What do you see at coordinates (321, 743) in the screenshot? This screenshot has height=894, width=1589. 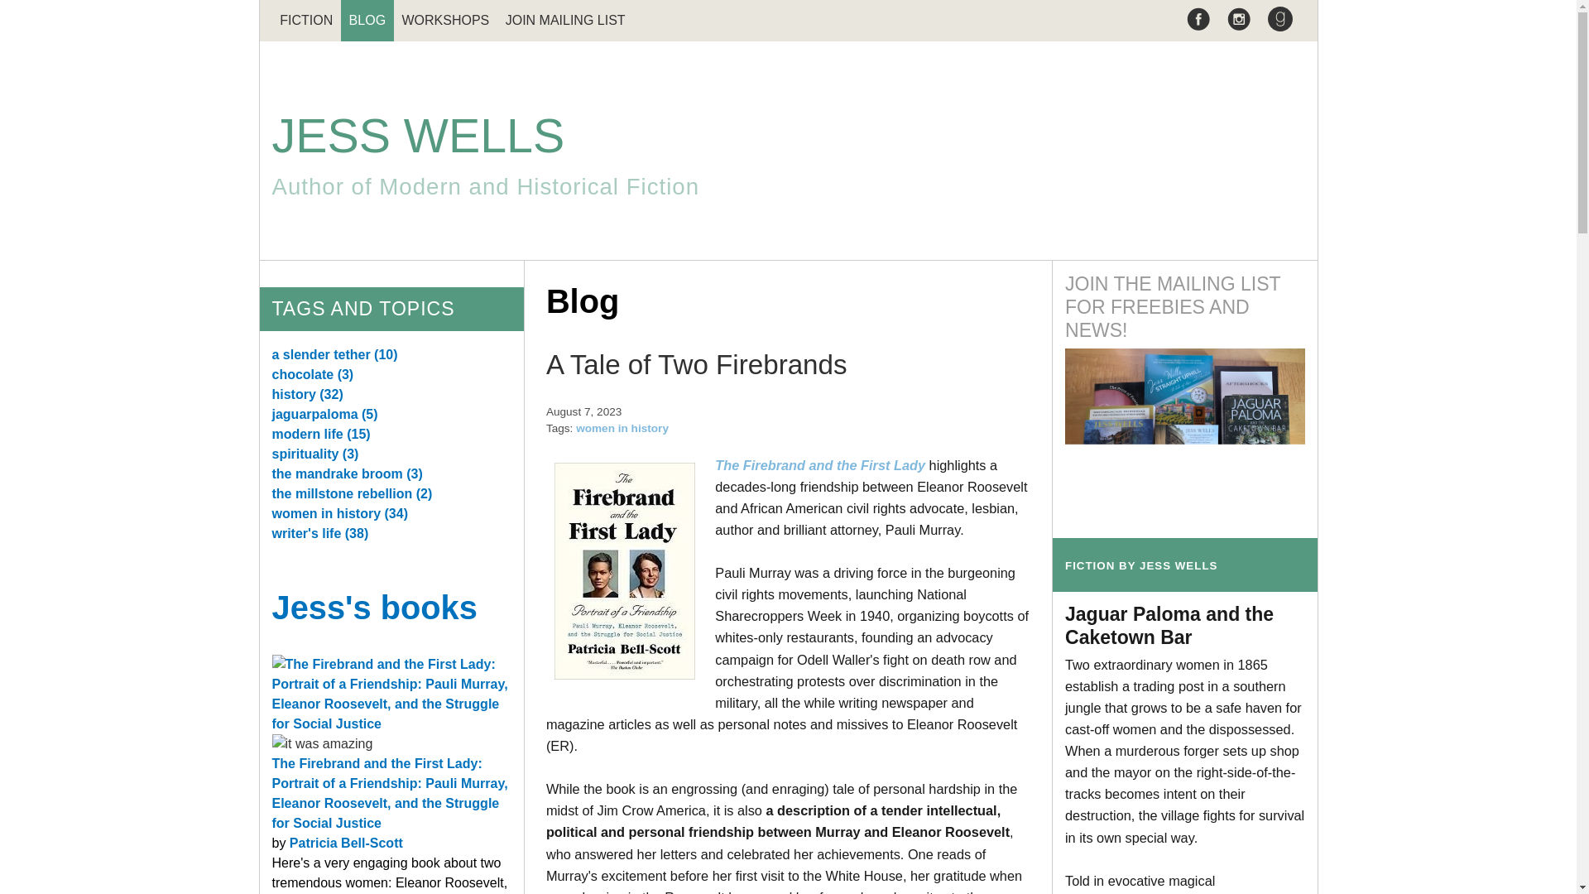 I see `it was amazing` at bounding box center [321, 743].